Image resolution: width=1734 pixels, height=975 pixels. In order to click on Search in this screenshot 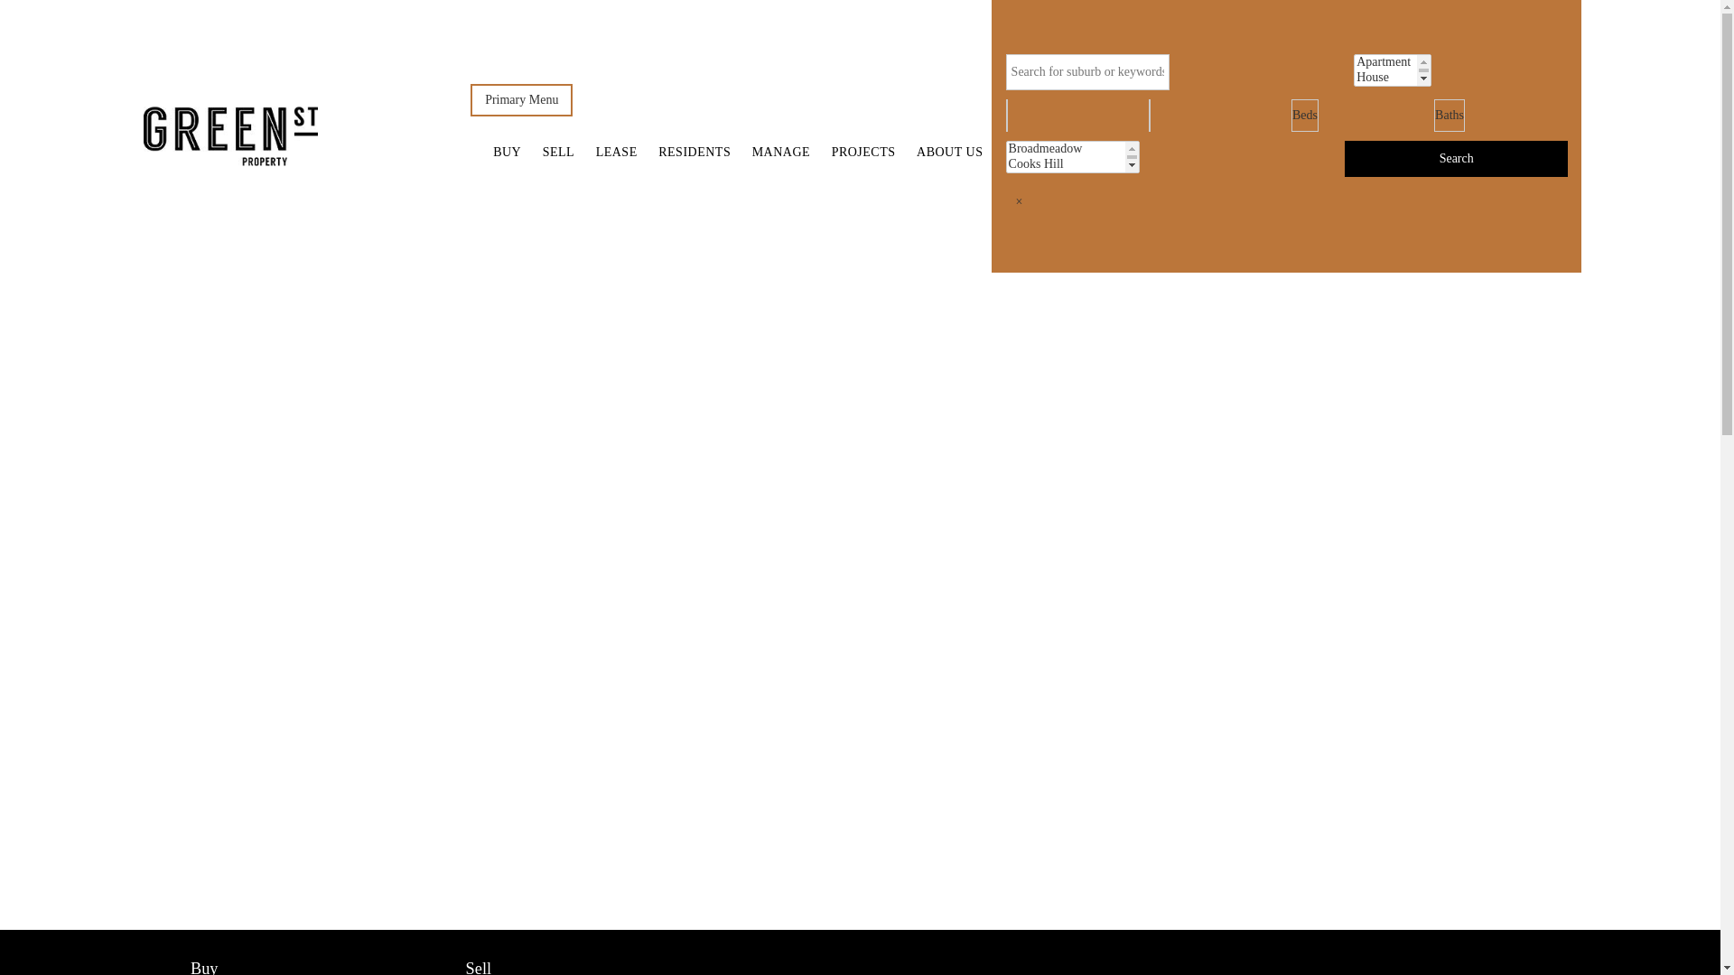, I will do `click(1456, 159)`.